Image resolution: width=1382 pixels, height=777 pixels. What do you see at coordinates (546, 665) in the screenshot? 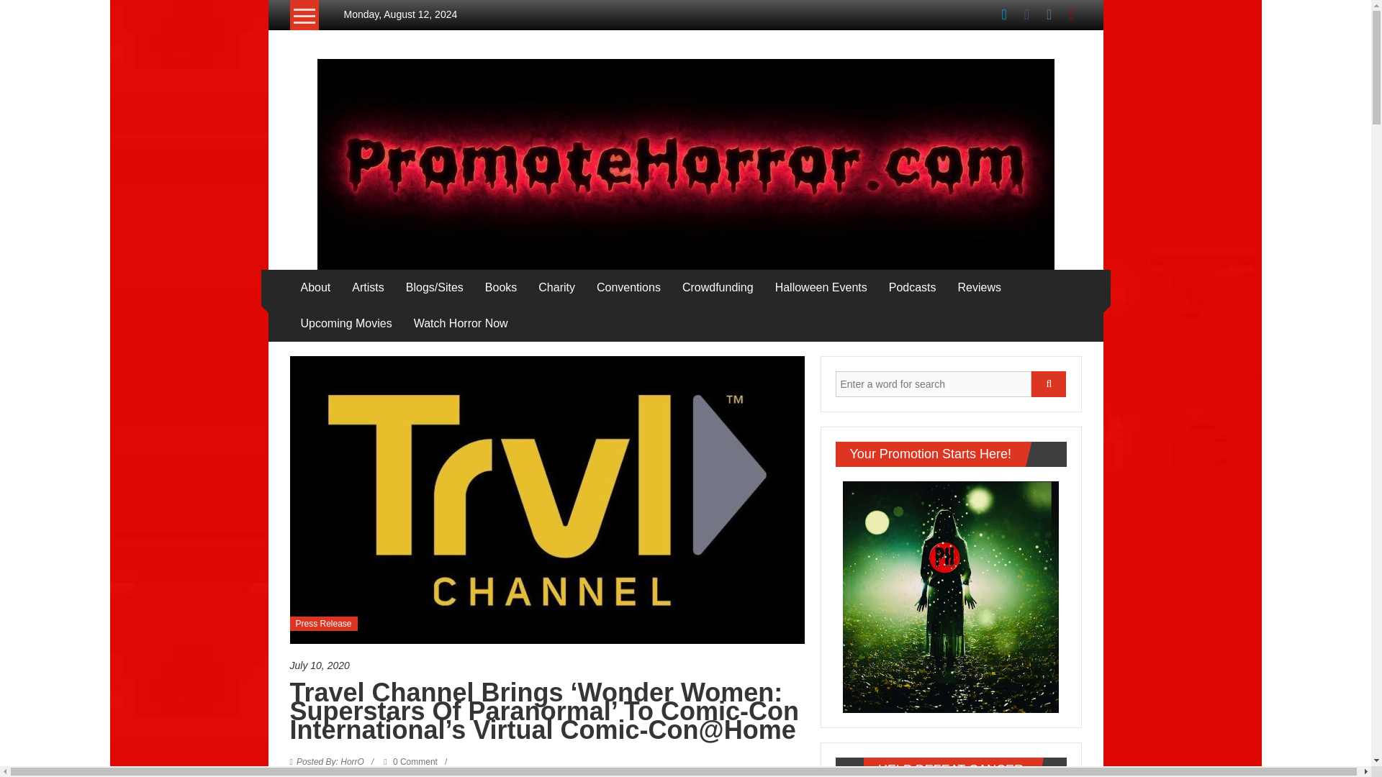
I see `July 10, 2020` at bounding box center [546, 665].